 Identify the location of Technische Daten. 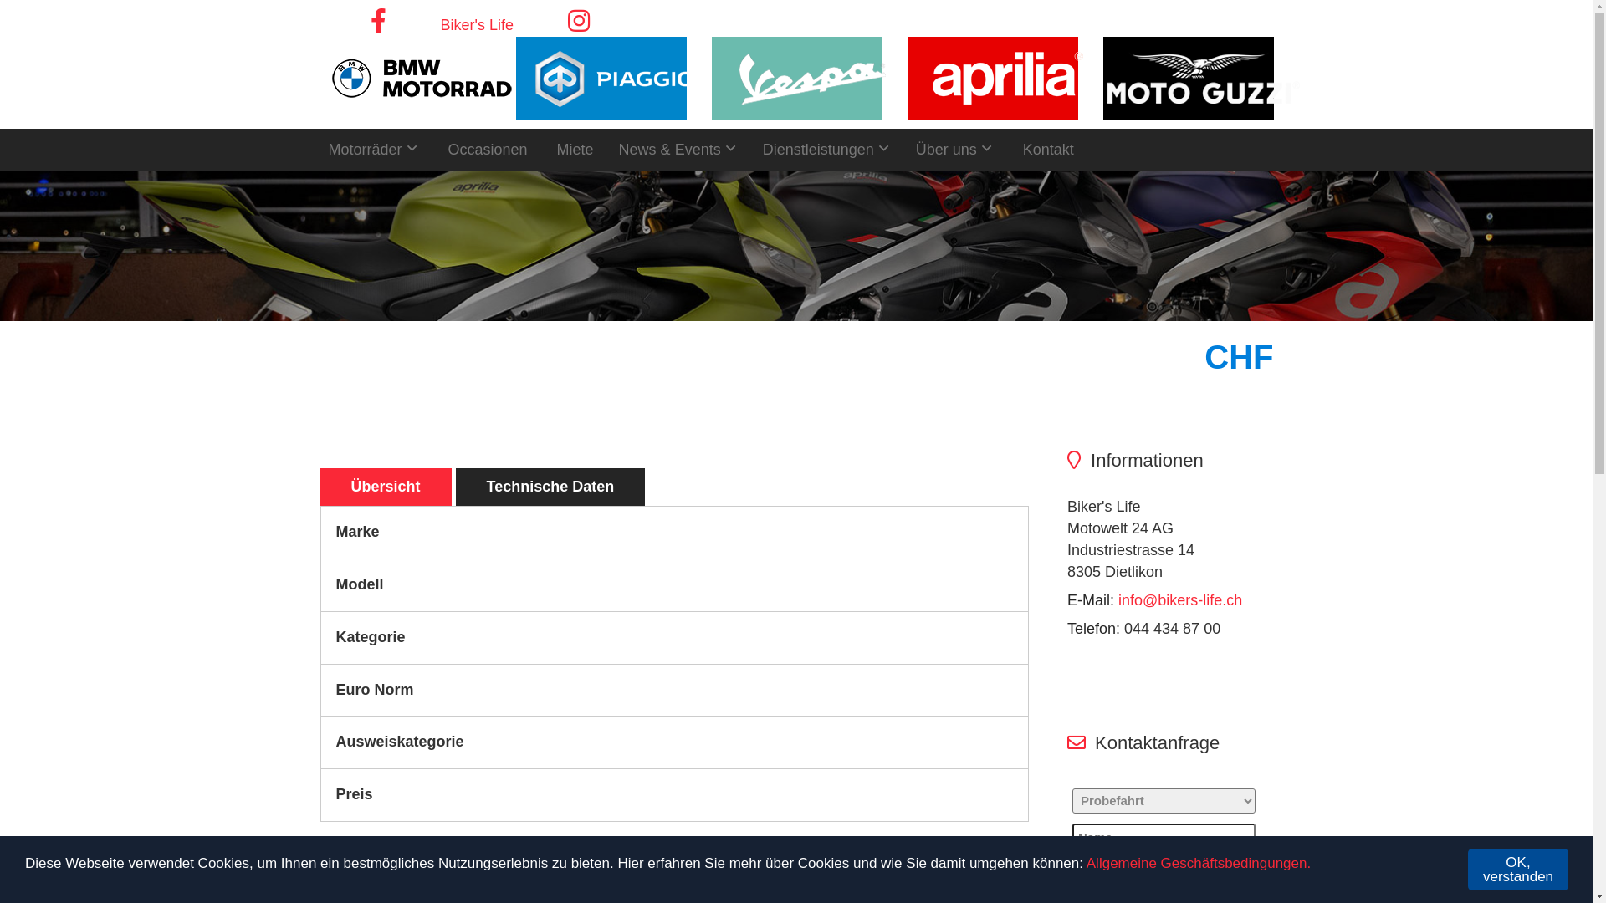
(550, 487).